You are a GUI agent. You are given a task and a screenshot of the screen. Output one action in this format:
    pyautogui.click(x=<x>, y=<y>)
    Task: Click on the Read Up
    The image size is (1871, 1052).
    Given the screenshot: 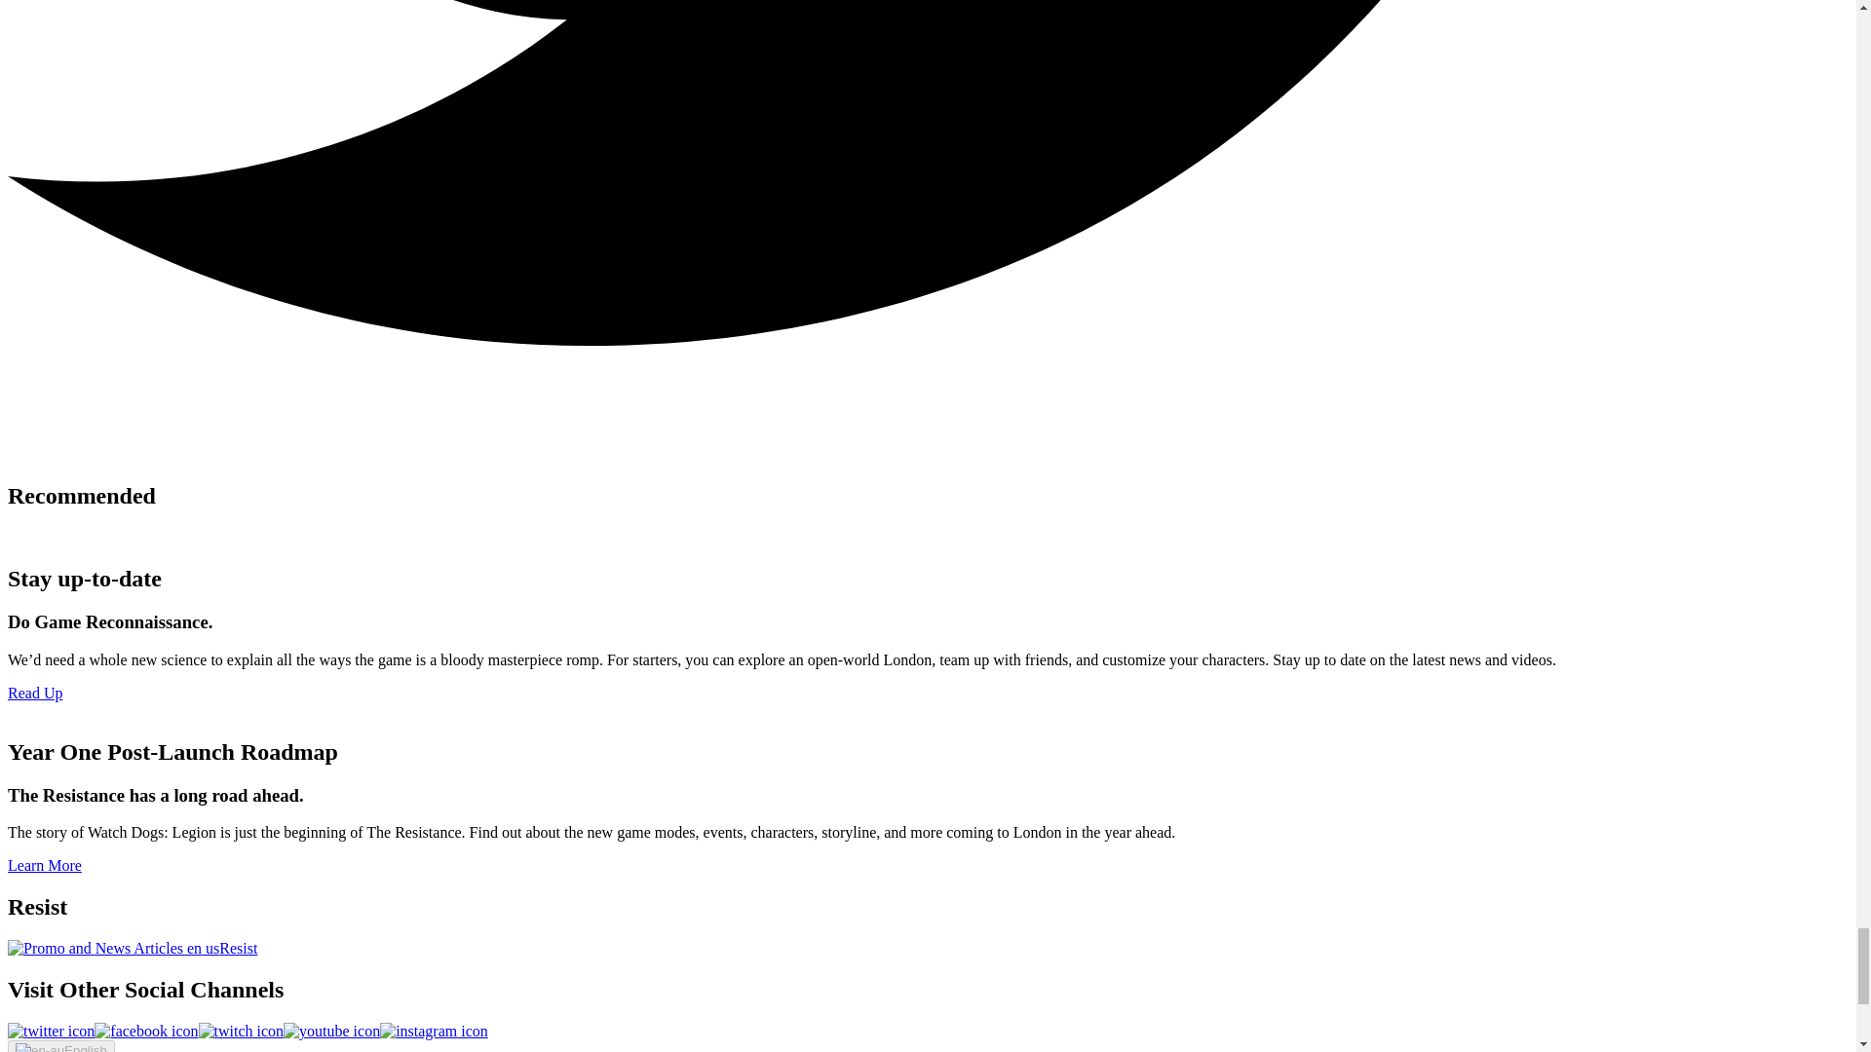 What is the action you would take?
    pyautogui.click(x=34, y=694)
    